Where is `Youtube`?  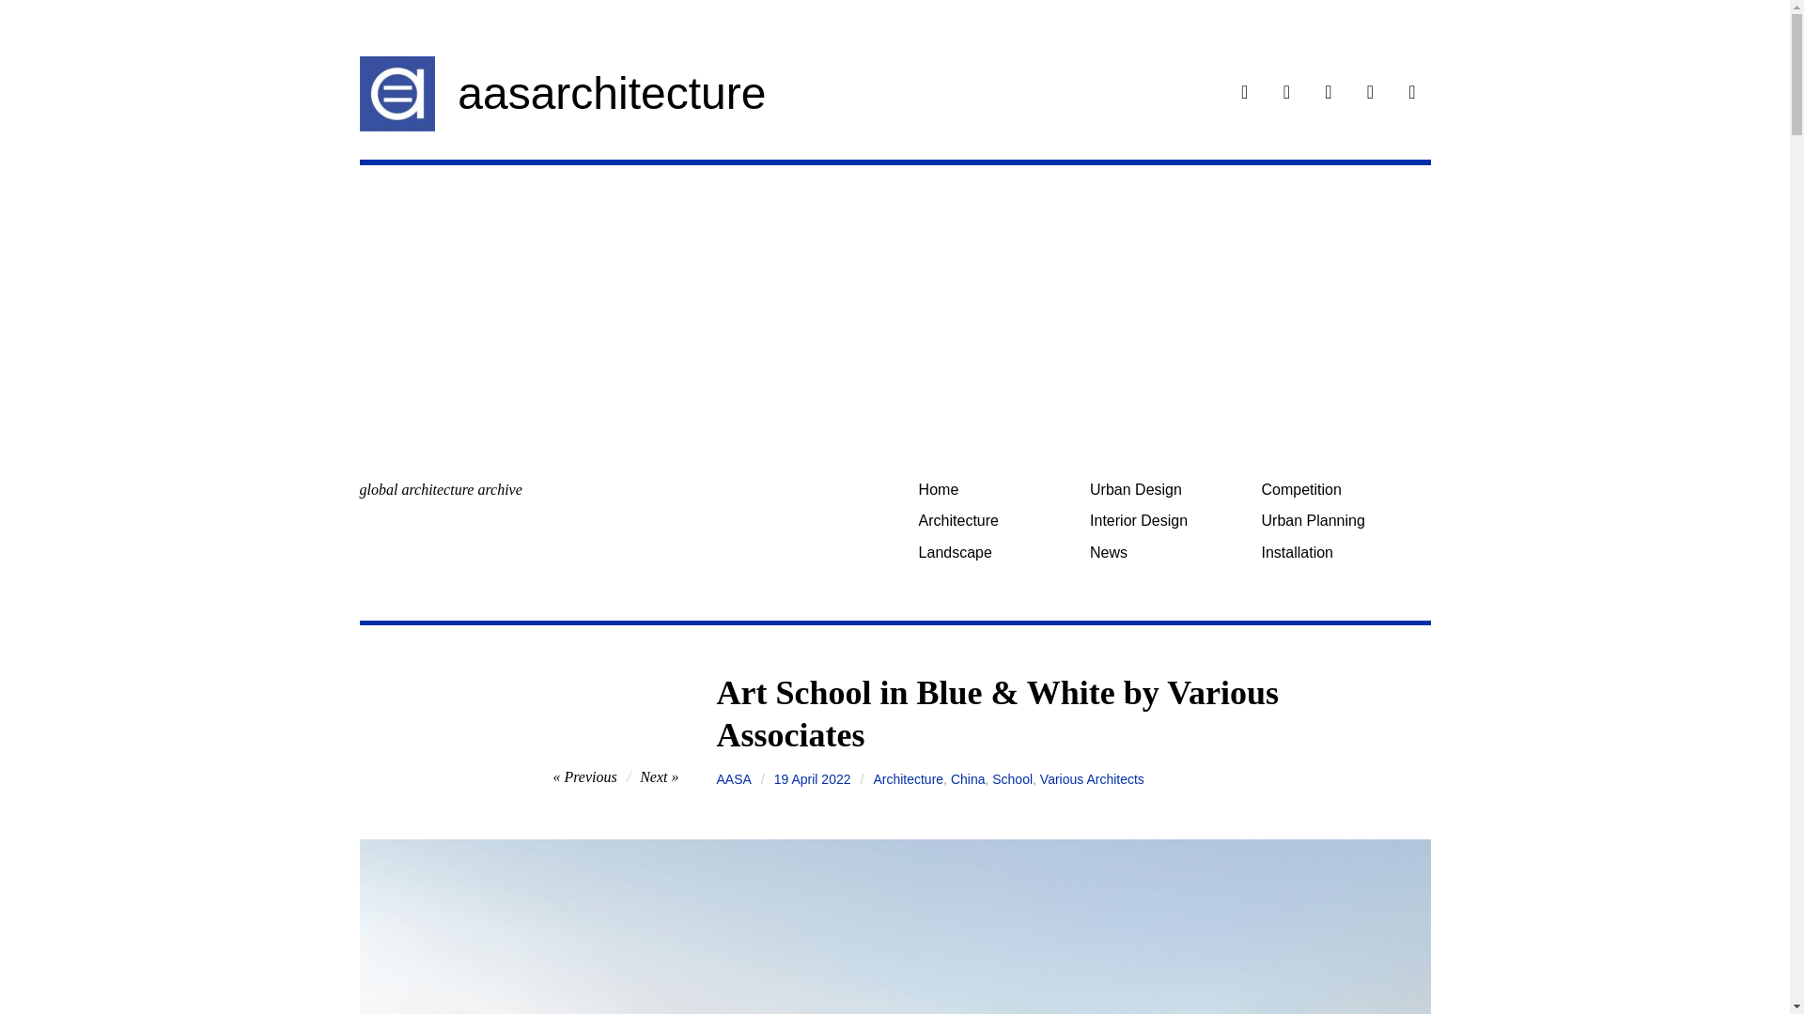 Youtube is located at coordinates (1411, 94).